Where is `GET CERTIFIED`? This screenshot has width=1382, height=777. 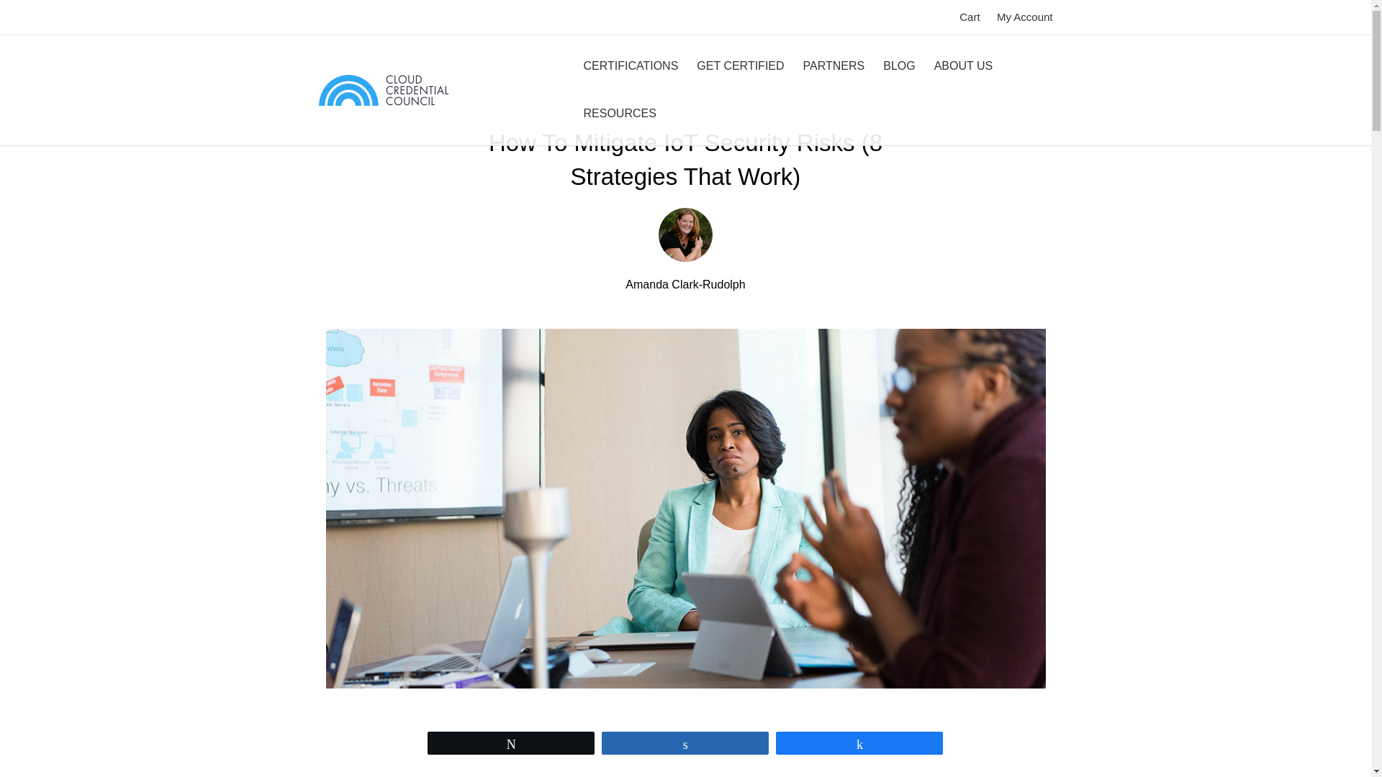
GET CERTIFIED is located at coordinates (740, 65).